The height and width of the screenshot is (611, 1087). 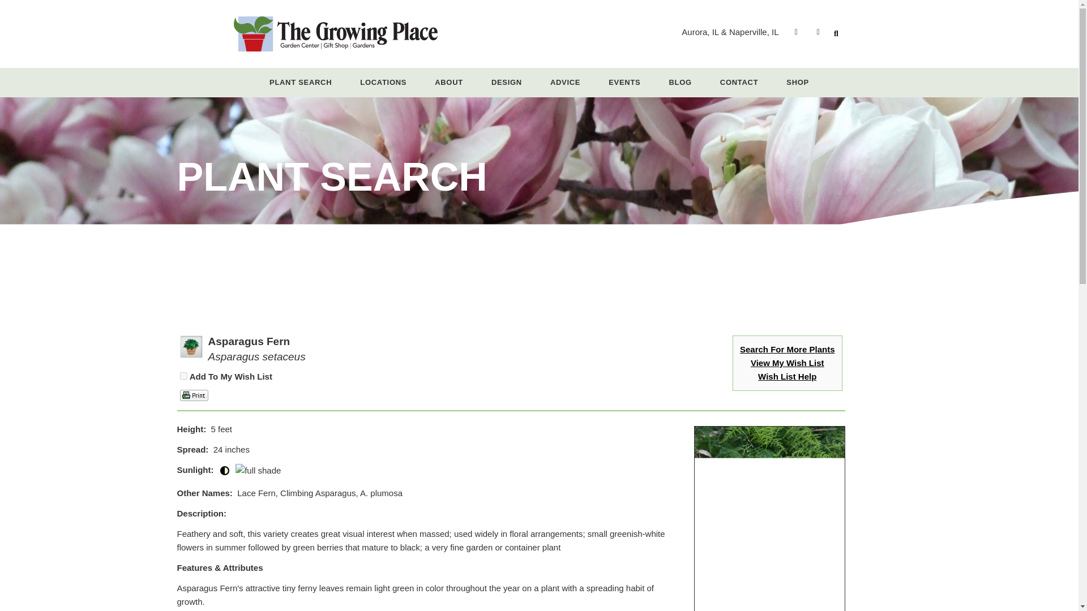 I want to click on full shade, so click(x=258, y=470).